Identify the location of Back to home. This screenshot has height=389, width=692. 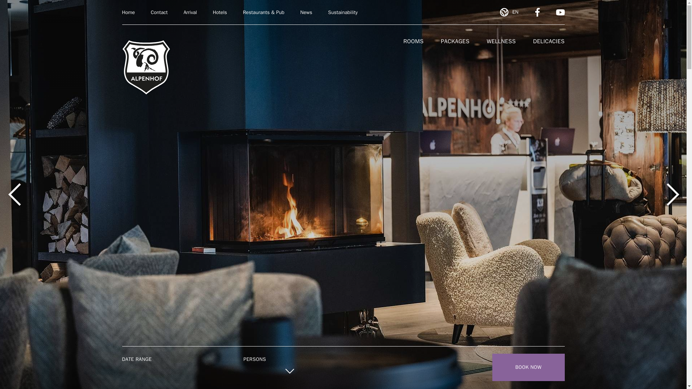
(146, 67).